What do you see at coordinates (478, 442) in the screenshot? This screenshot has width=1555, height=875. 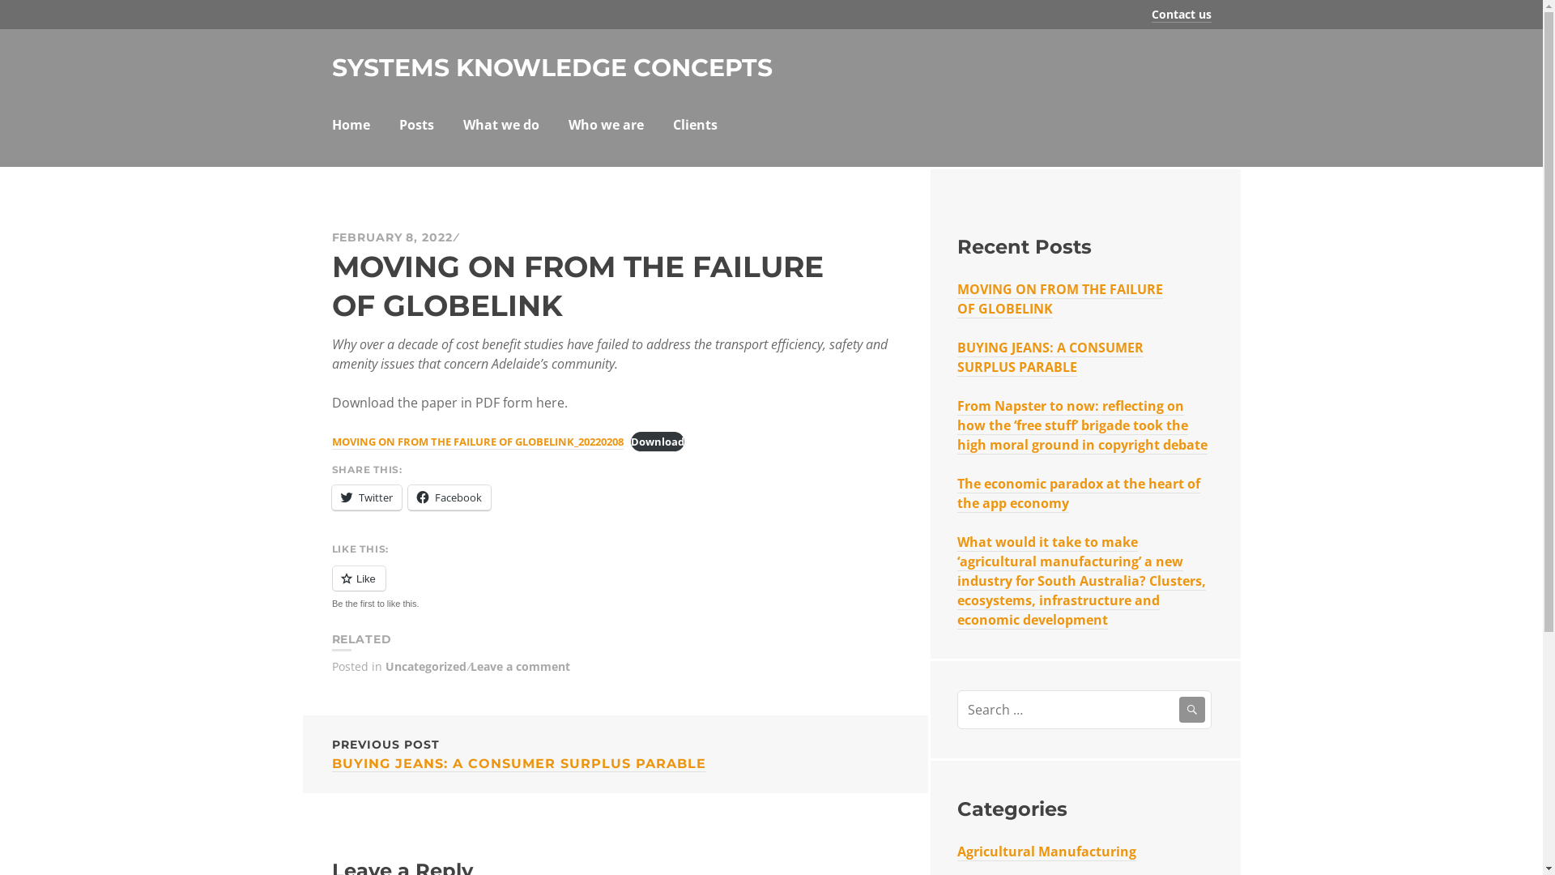 I see `MOVING ON FROM THE FAILURE OF GLOBELINK_20220208` at bounding box center [478, 442].